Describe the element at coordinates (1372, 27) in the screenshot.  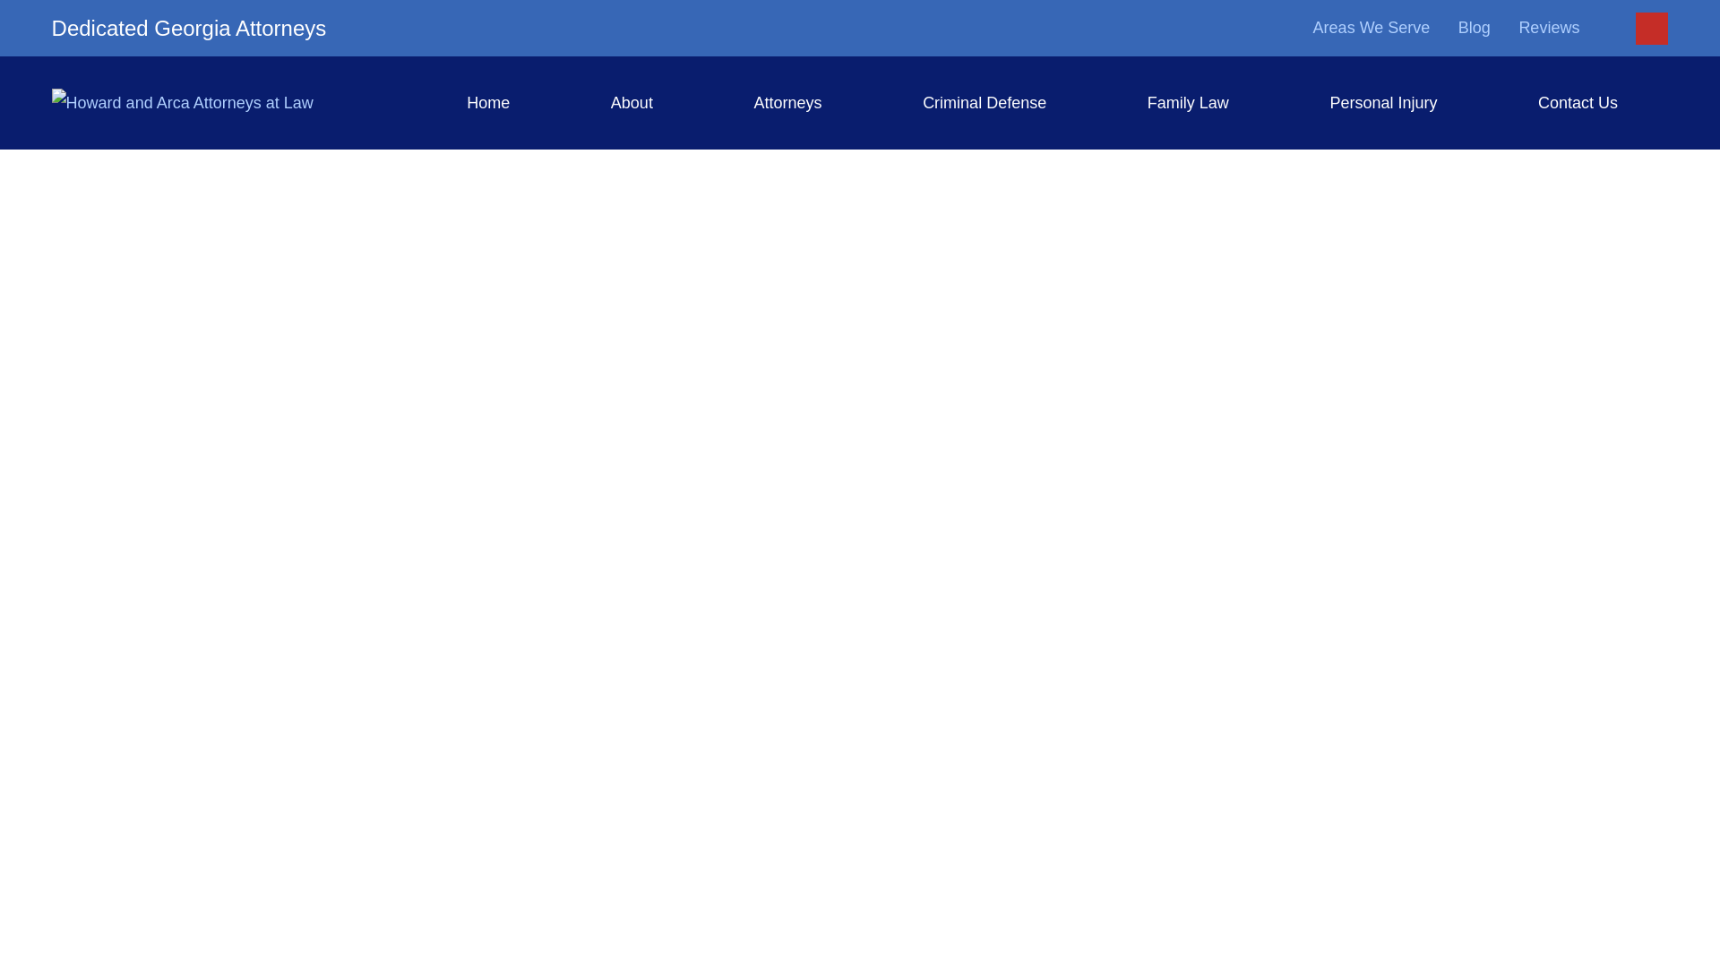
I see `Areas We Serve` at that location.